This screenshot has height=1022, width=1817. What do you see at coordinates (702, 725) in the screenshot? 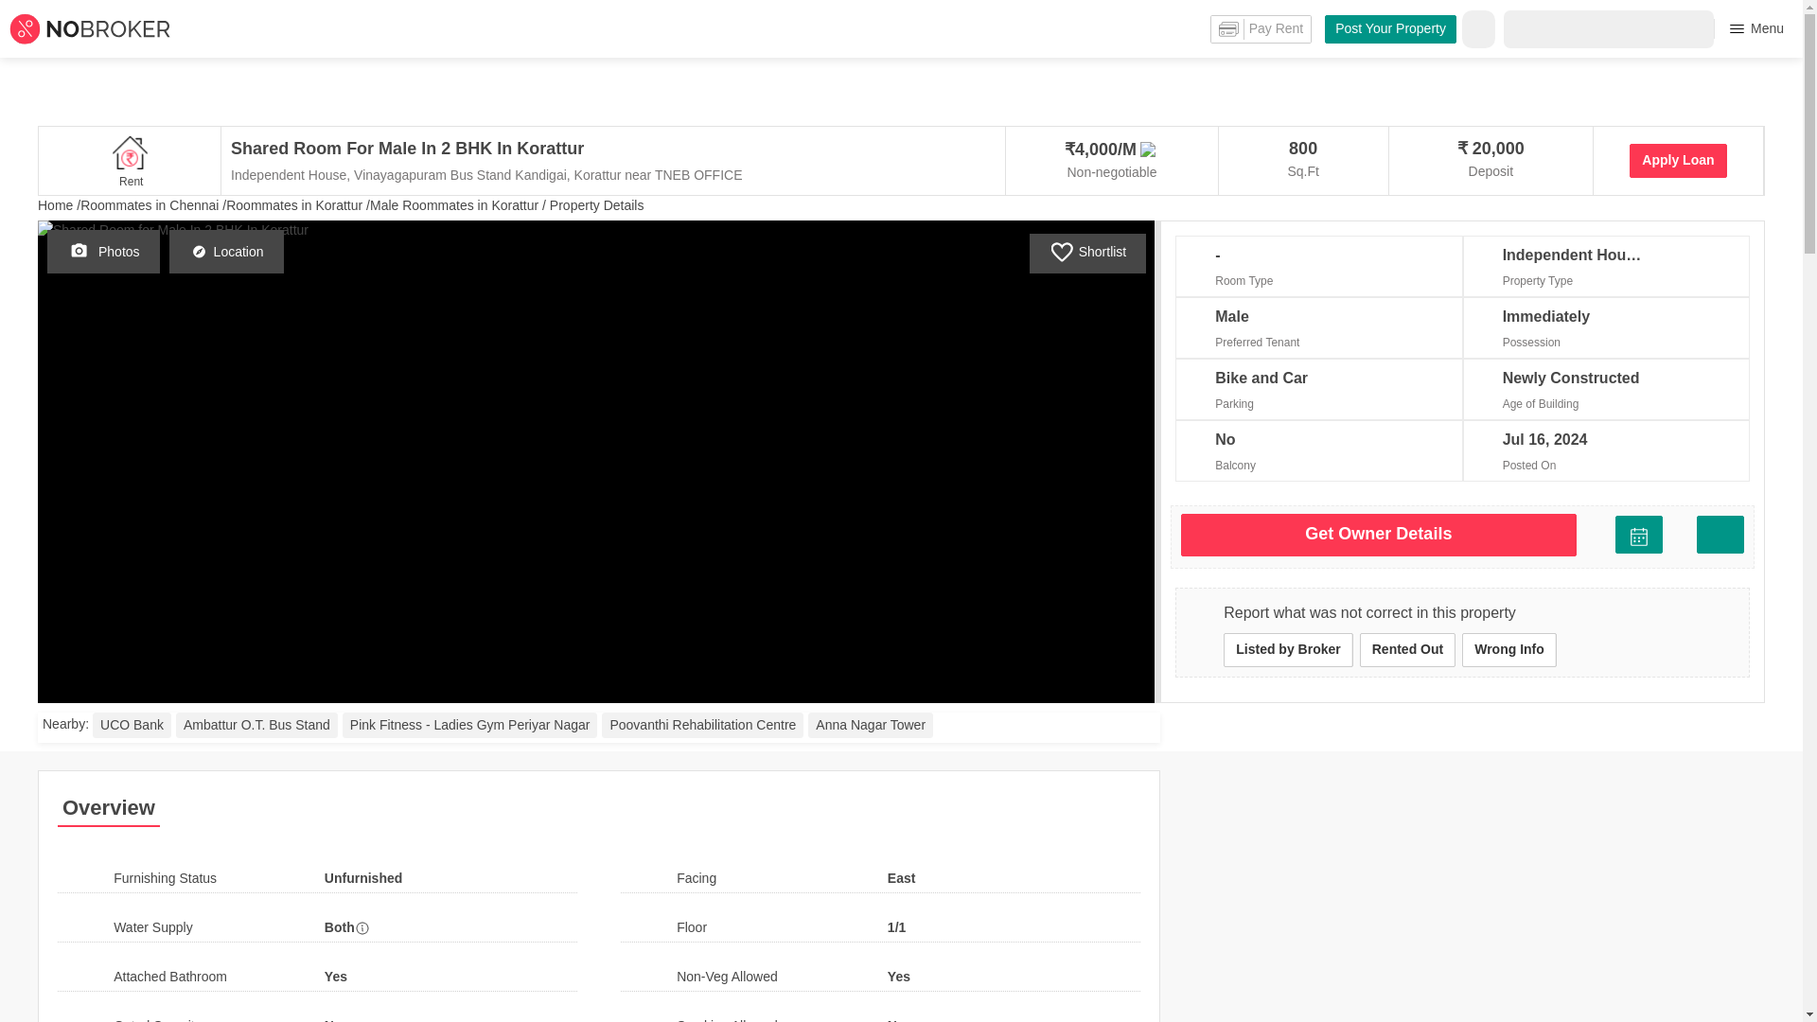
I see `Poovanthi Rehabilitation Centre` at bounding box center [702, 725].